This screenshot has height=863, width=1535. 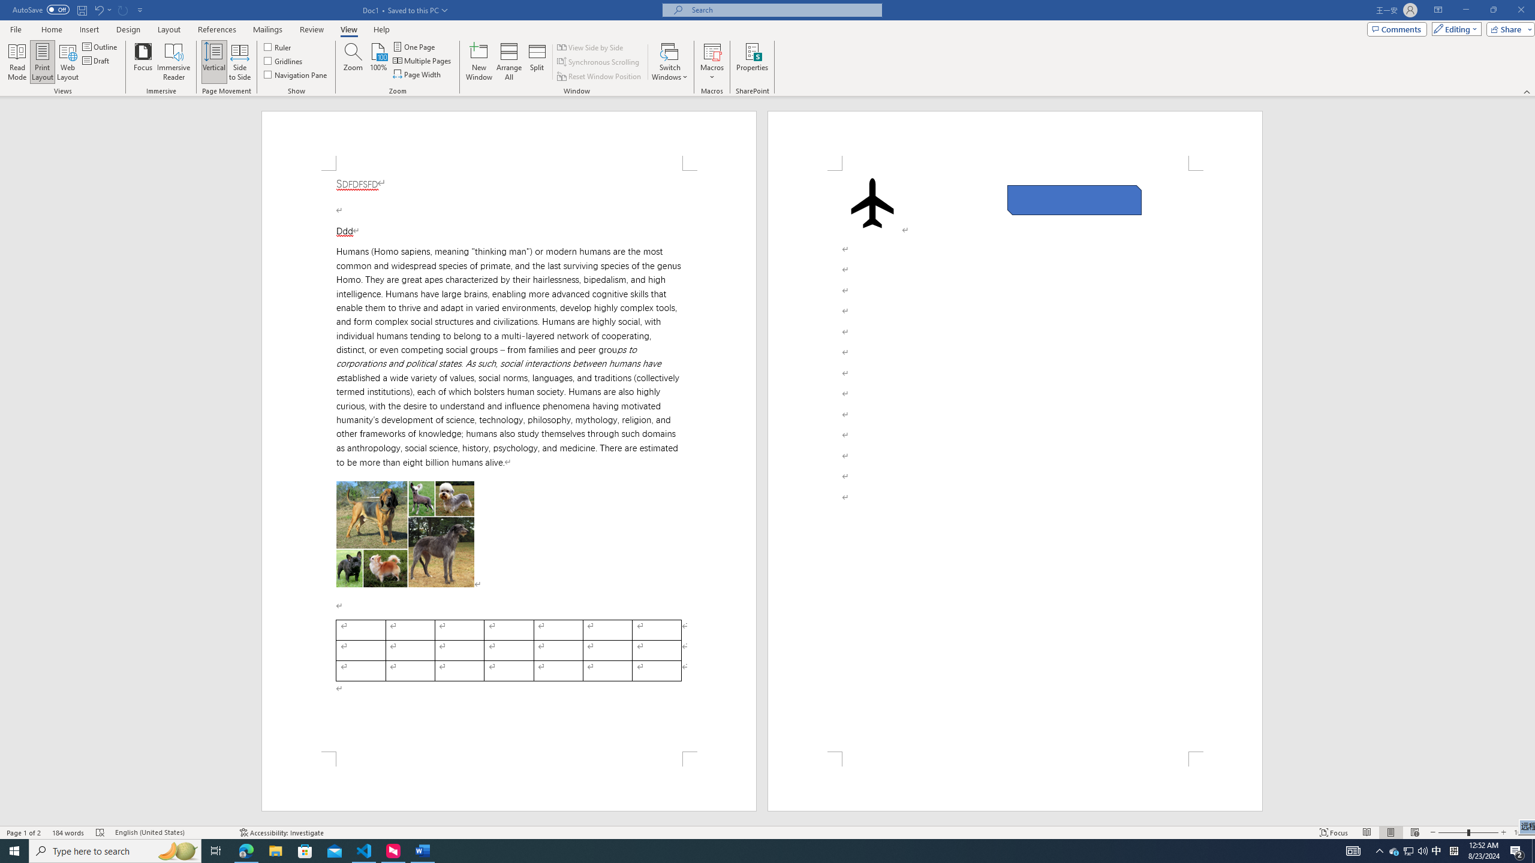 I want to click on Notification Chevron, so click(x=1380, y=851).